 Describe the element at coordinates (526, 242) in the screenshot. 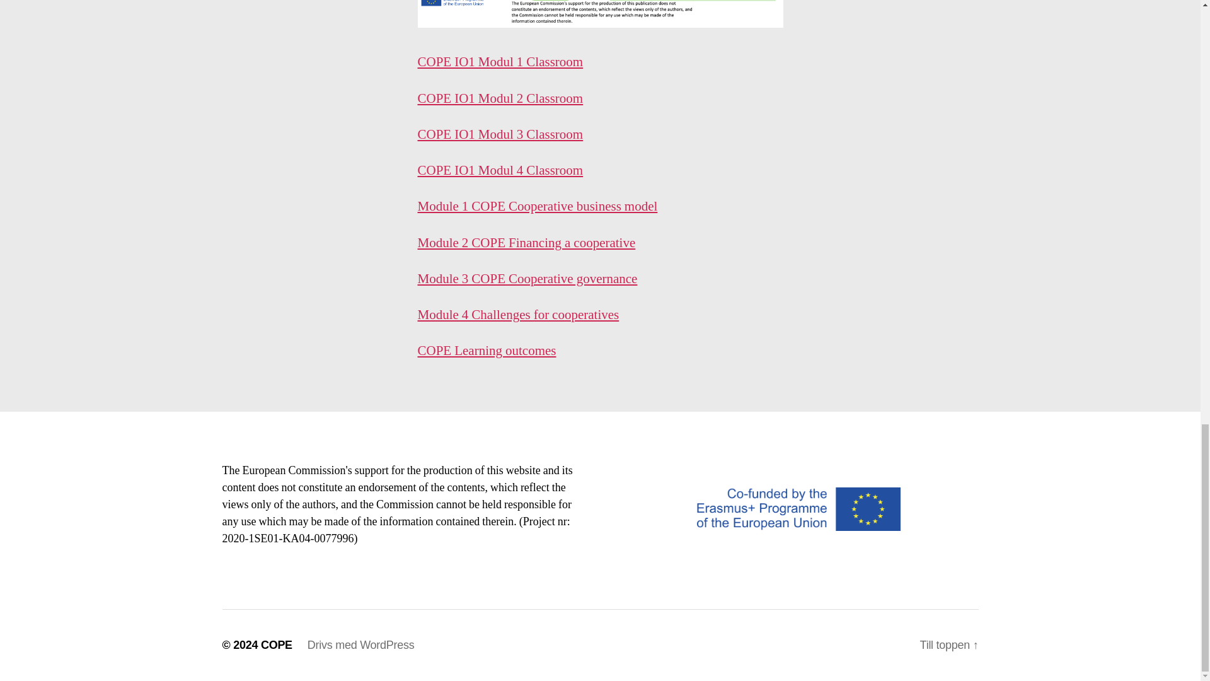

I see `Module 2 COPE Financing a cooperative` at that location.